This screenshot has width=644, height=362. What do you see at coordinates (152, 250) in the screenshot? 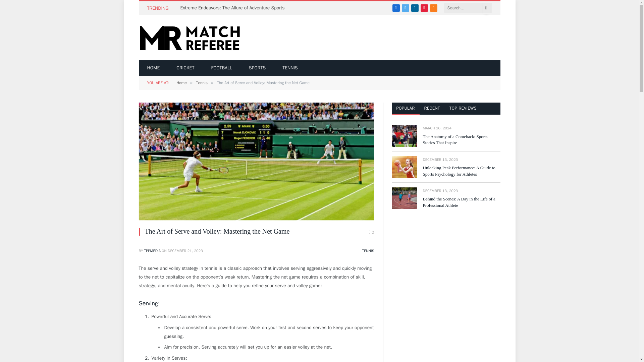
I see `Posts by TPPMedia` at bounding box center [152, 250].